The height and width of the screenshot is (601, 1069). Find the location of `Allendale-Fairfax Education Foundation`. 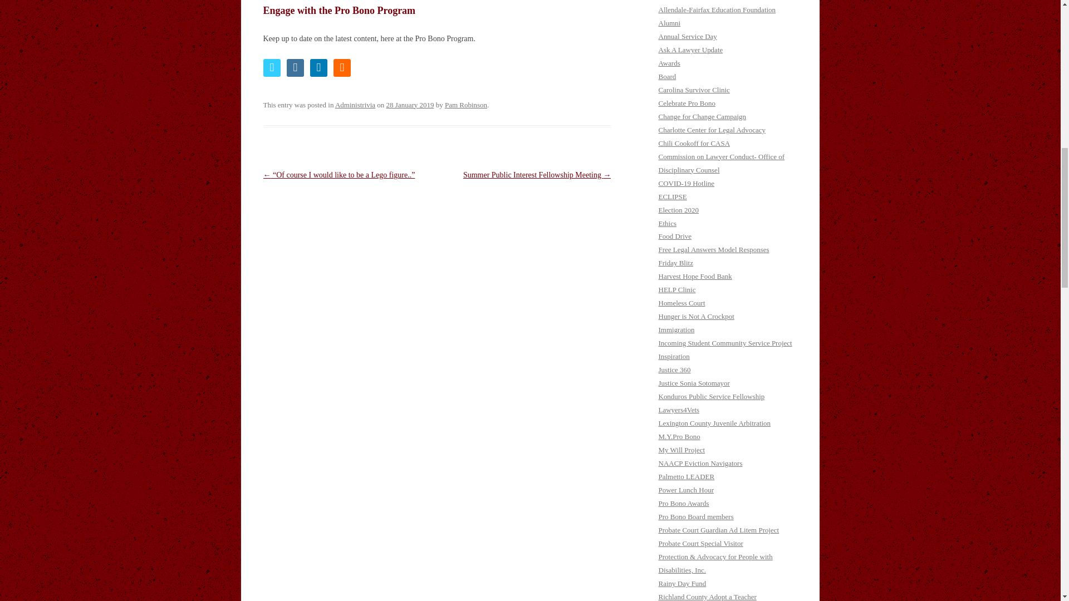

Allendale-Fairfax Education Foundation is located at coordinates (717, 9).